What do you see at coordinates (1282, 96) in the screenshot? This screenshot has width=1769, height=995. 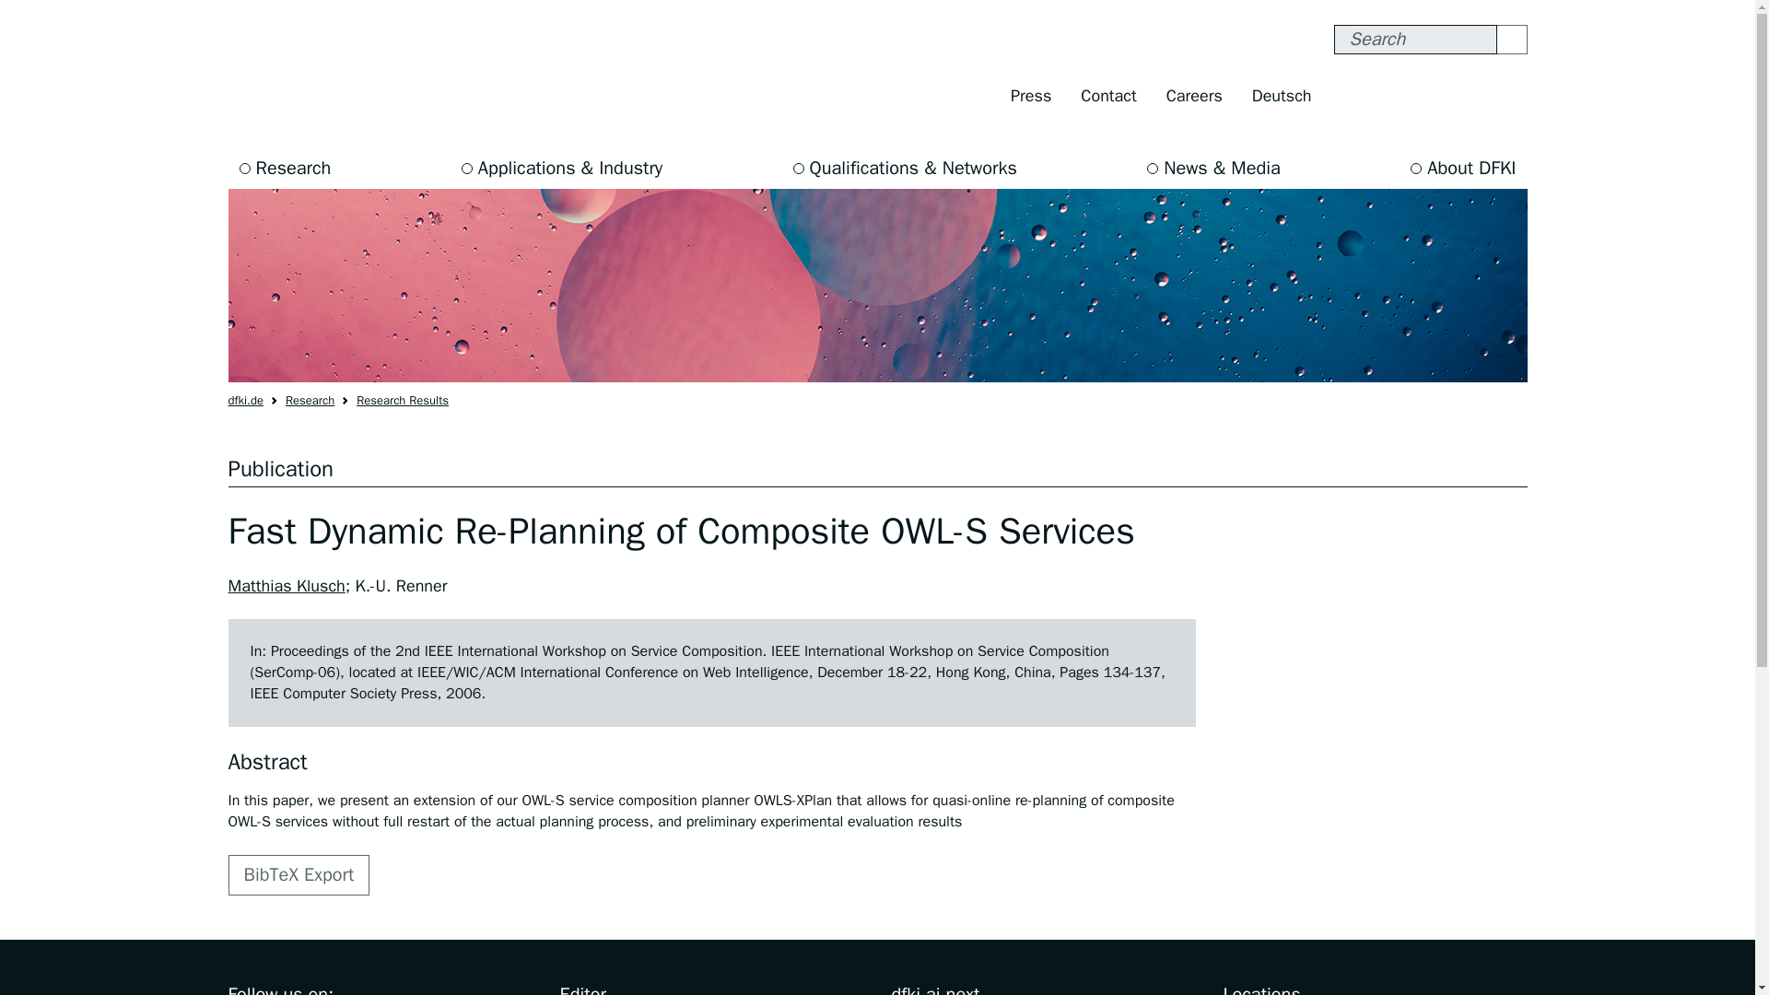 I see `Deutsch` at bounding box center [1282, 96].